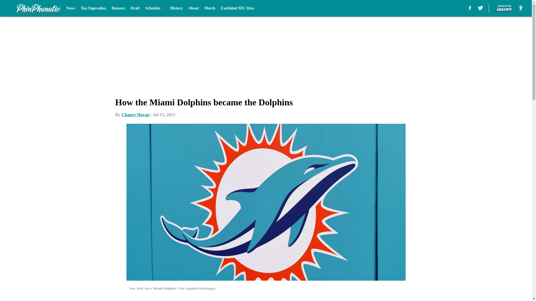  What do you see at coordinates (194, 8) in the screenshot?
I see `About` at bounding box center [194, 8].